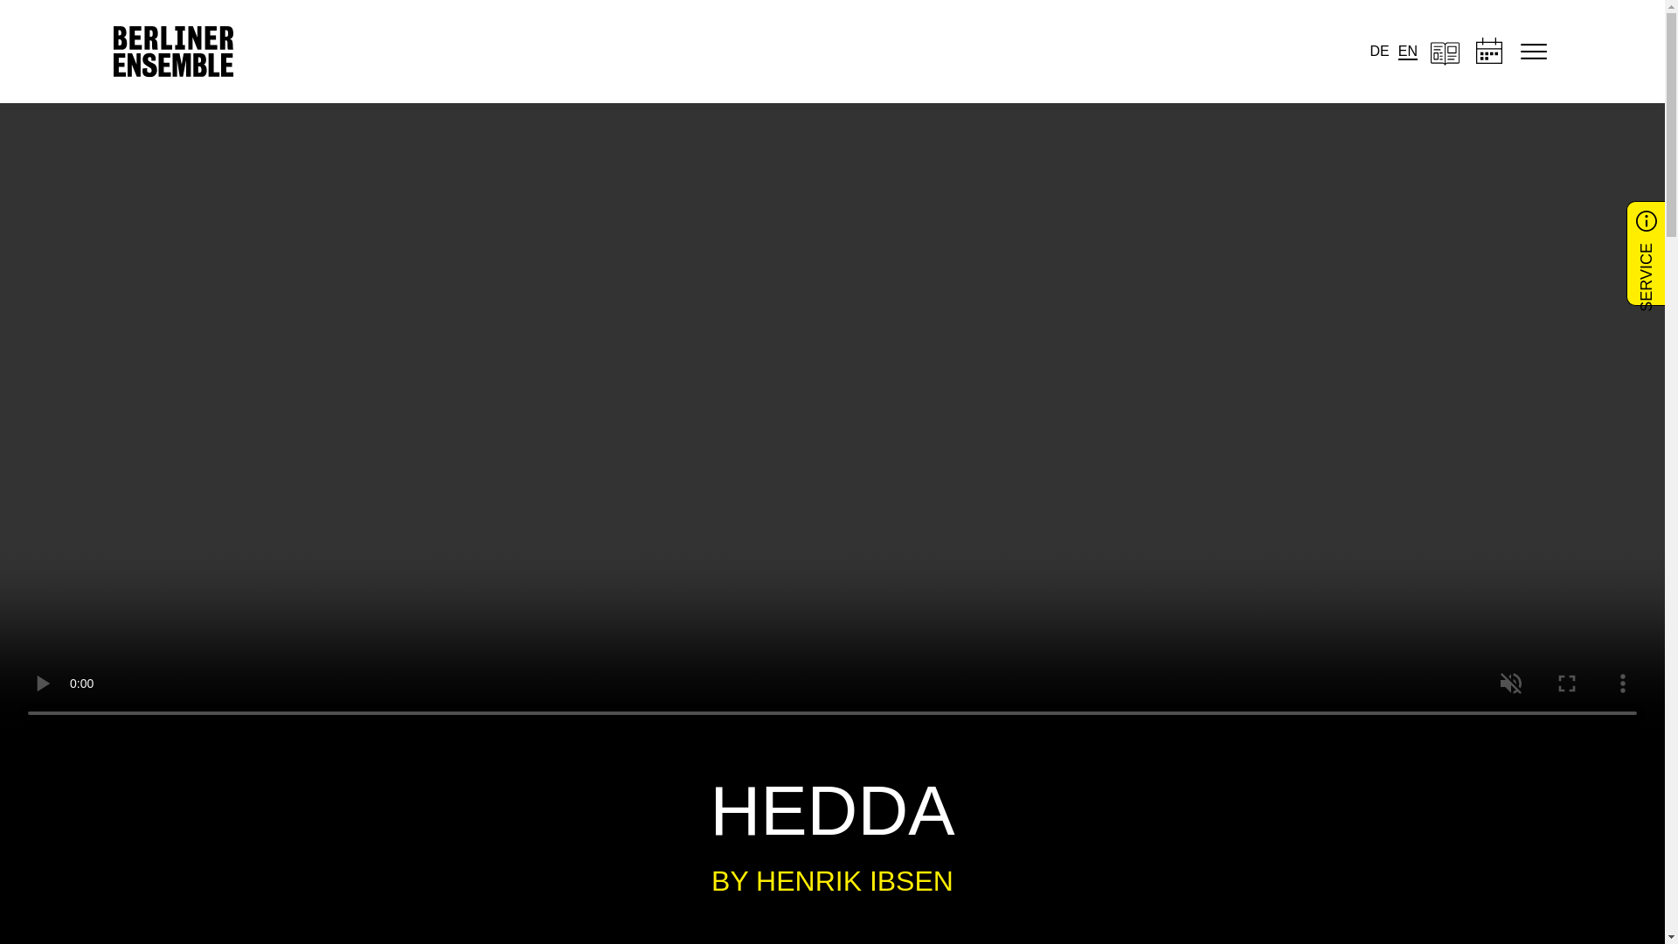 This screenshot has height=944, width=1678. Describe the element at coordinates (1379, 52) in the screenshot. I see `DE` at that location.